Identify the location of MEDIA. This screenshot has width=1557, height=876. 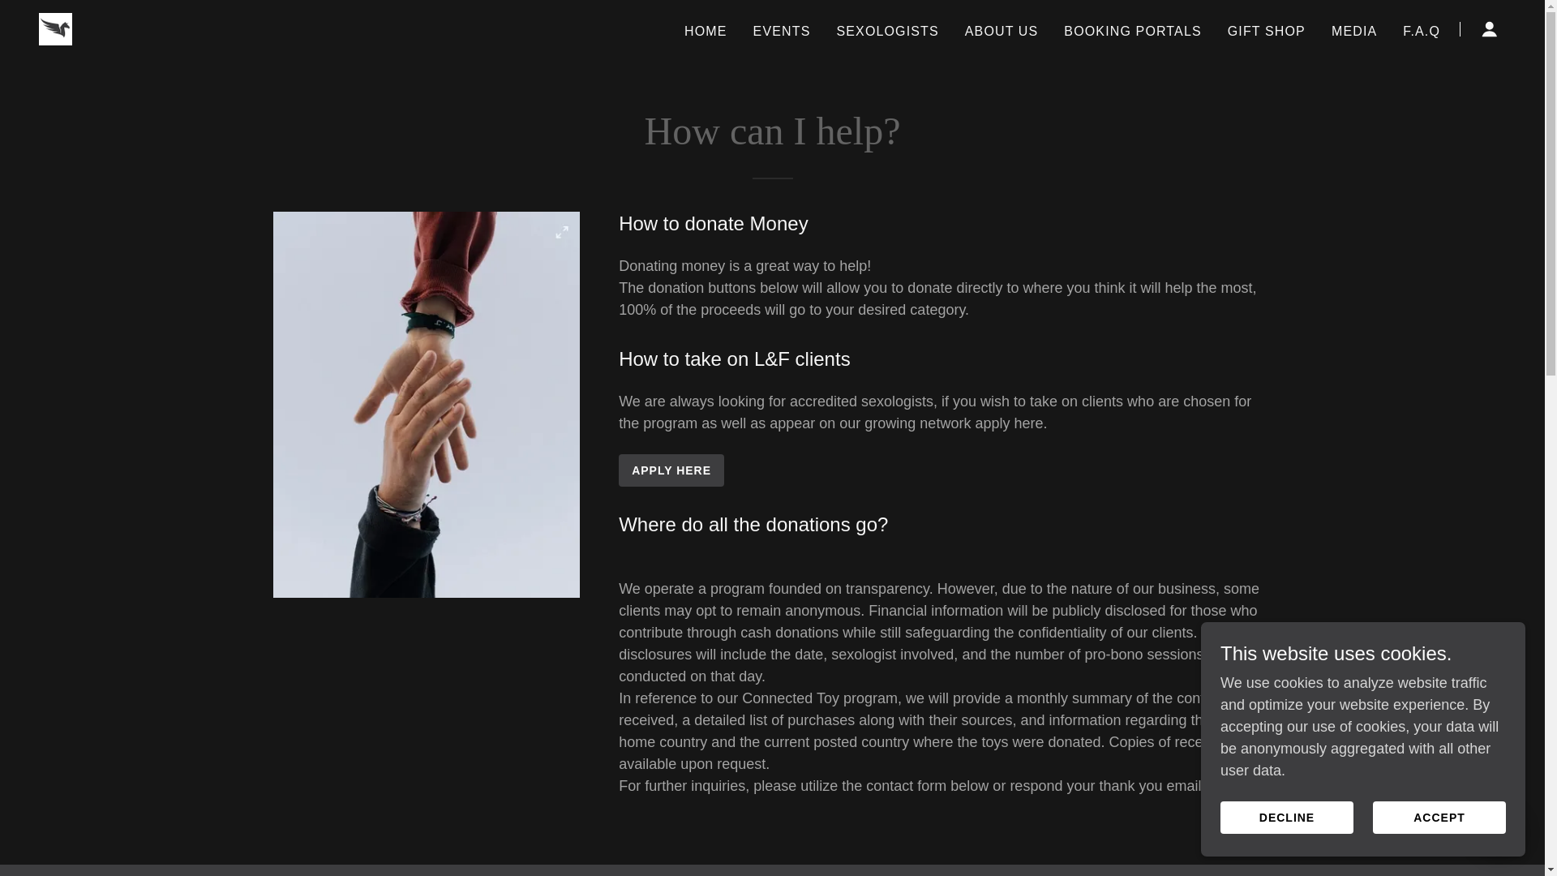
(1354, 31).